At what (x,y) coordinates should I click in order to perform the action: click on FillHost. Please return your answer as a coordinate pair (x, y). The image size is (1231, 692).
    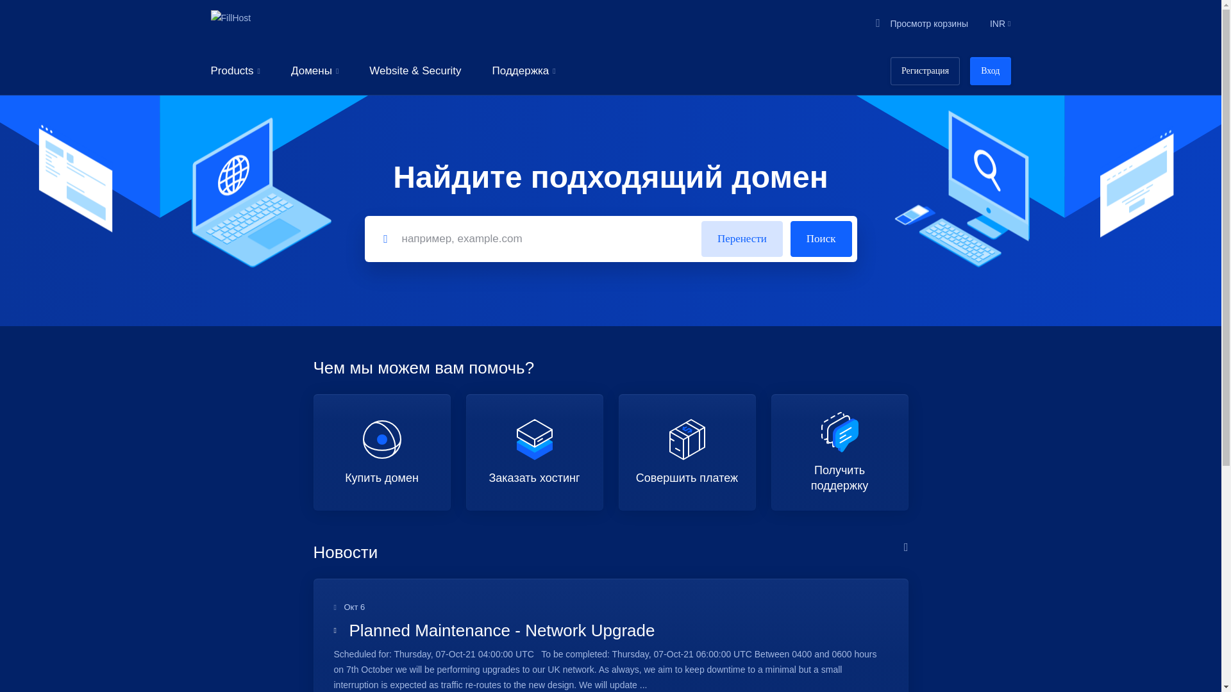
    Looking at the image, I should click on (231, 24).